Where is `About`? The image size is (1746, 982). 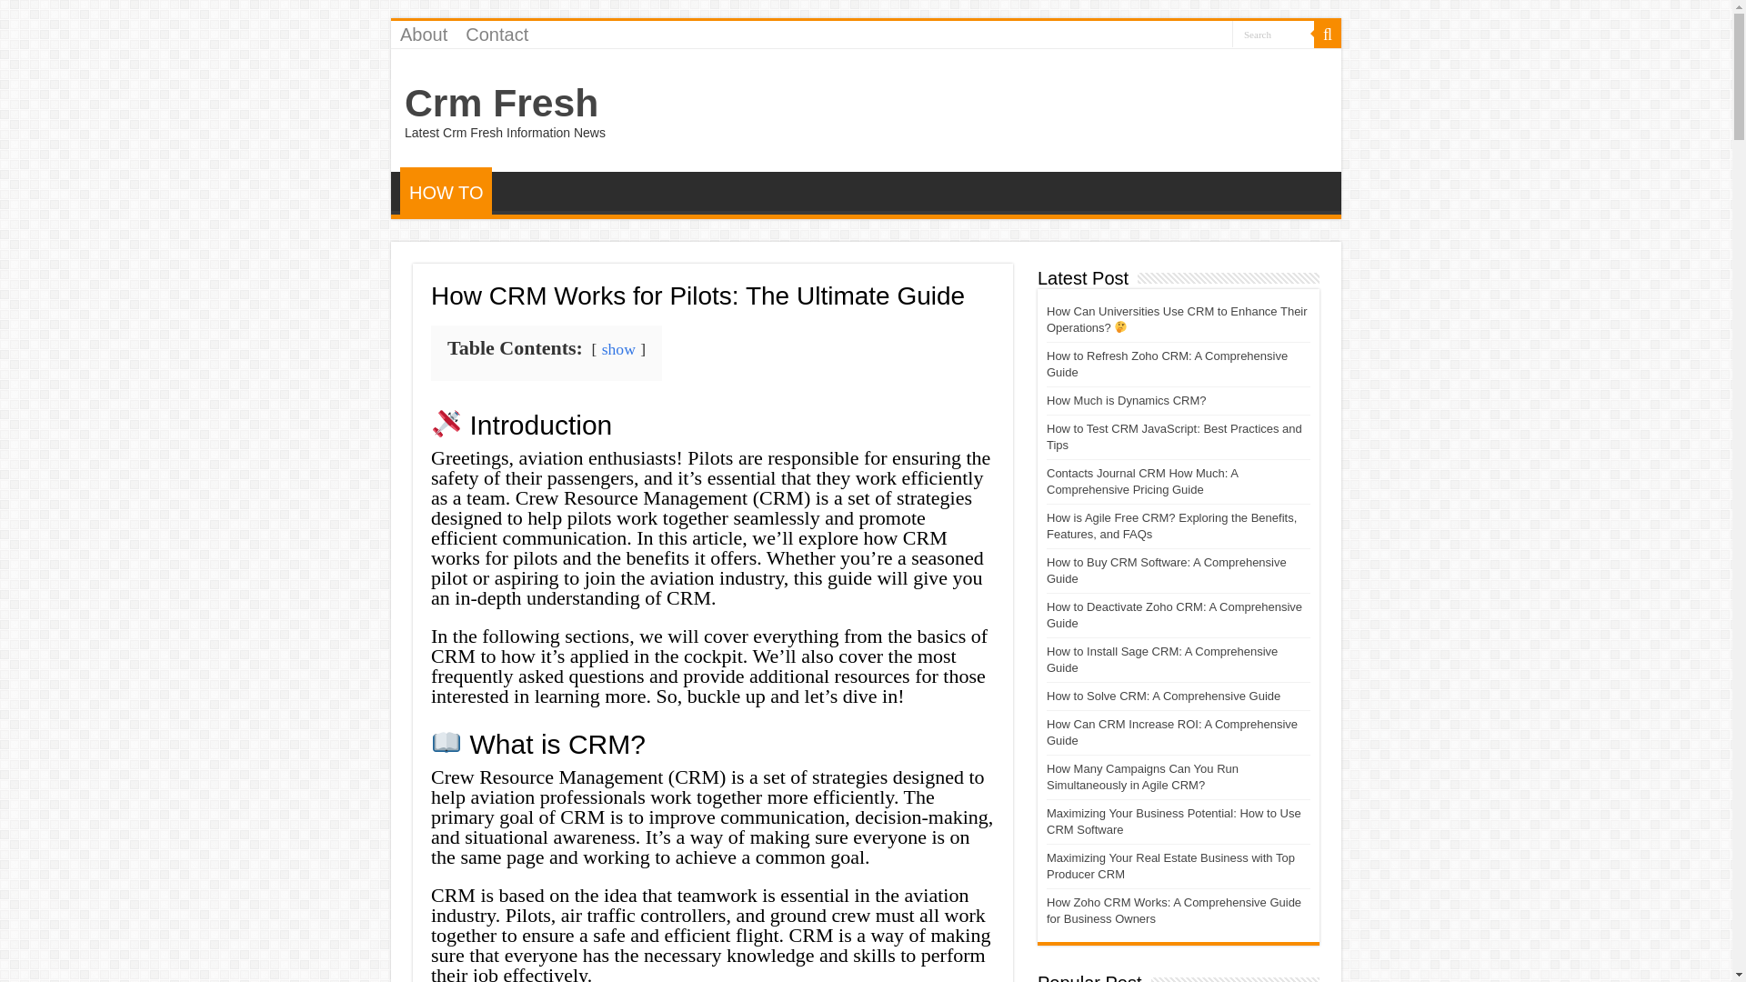
About is located at coordinates (424, 34).